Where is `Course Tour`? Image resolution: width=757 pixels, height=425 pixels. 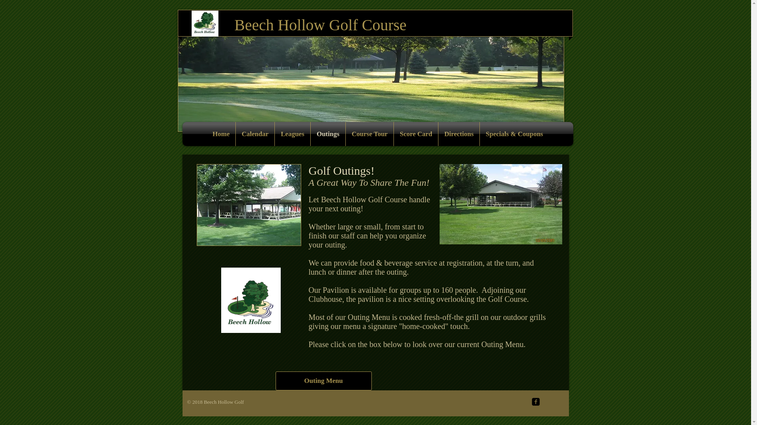 Course Tour is located at coordinates (370, 134).